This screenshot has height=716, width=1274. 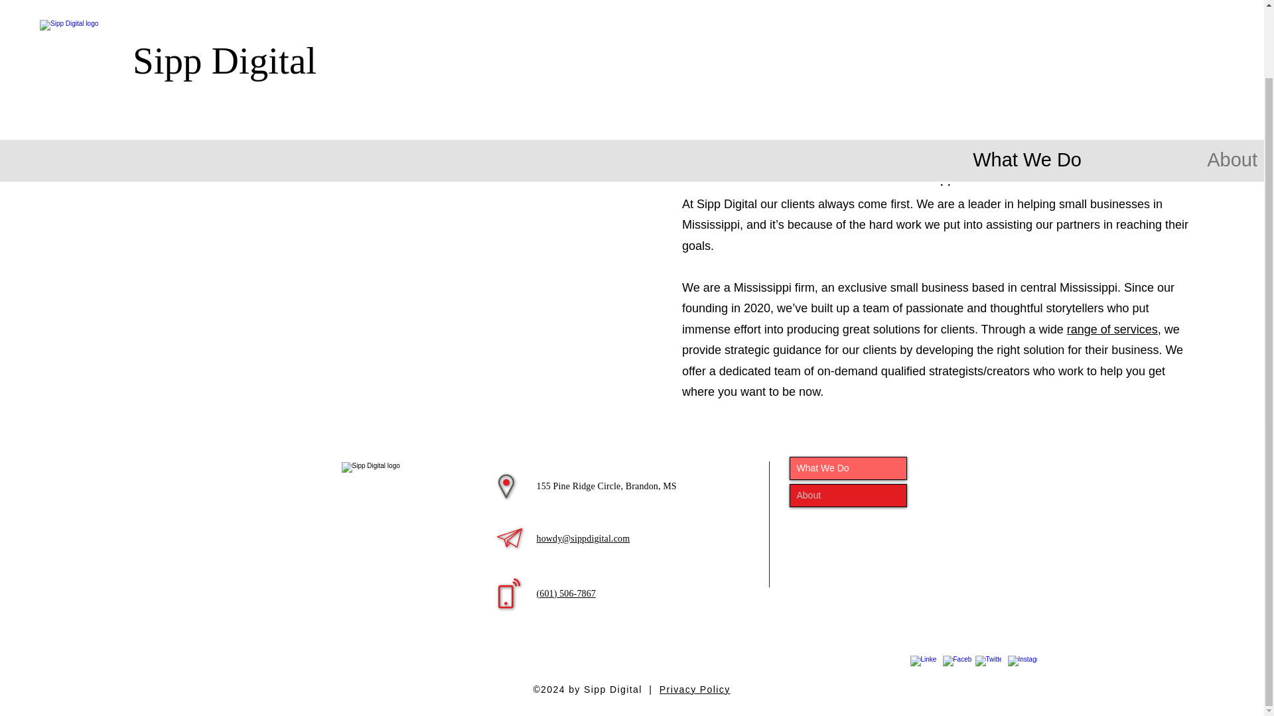 What do you see at coordinates (848, 495) in the screenshot?
I see `About` at bounding box center [848, 495].